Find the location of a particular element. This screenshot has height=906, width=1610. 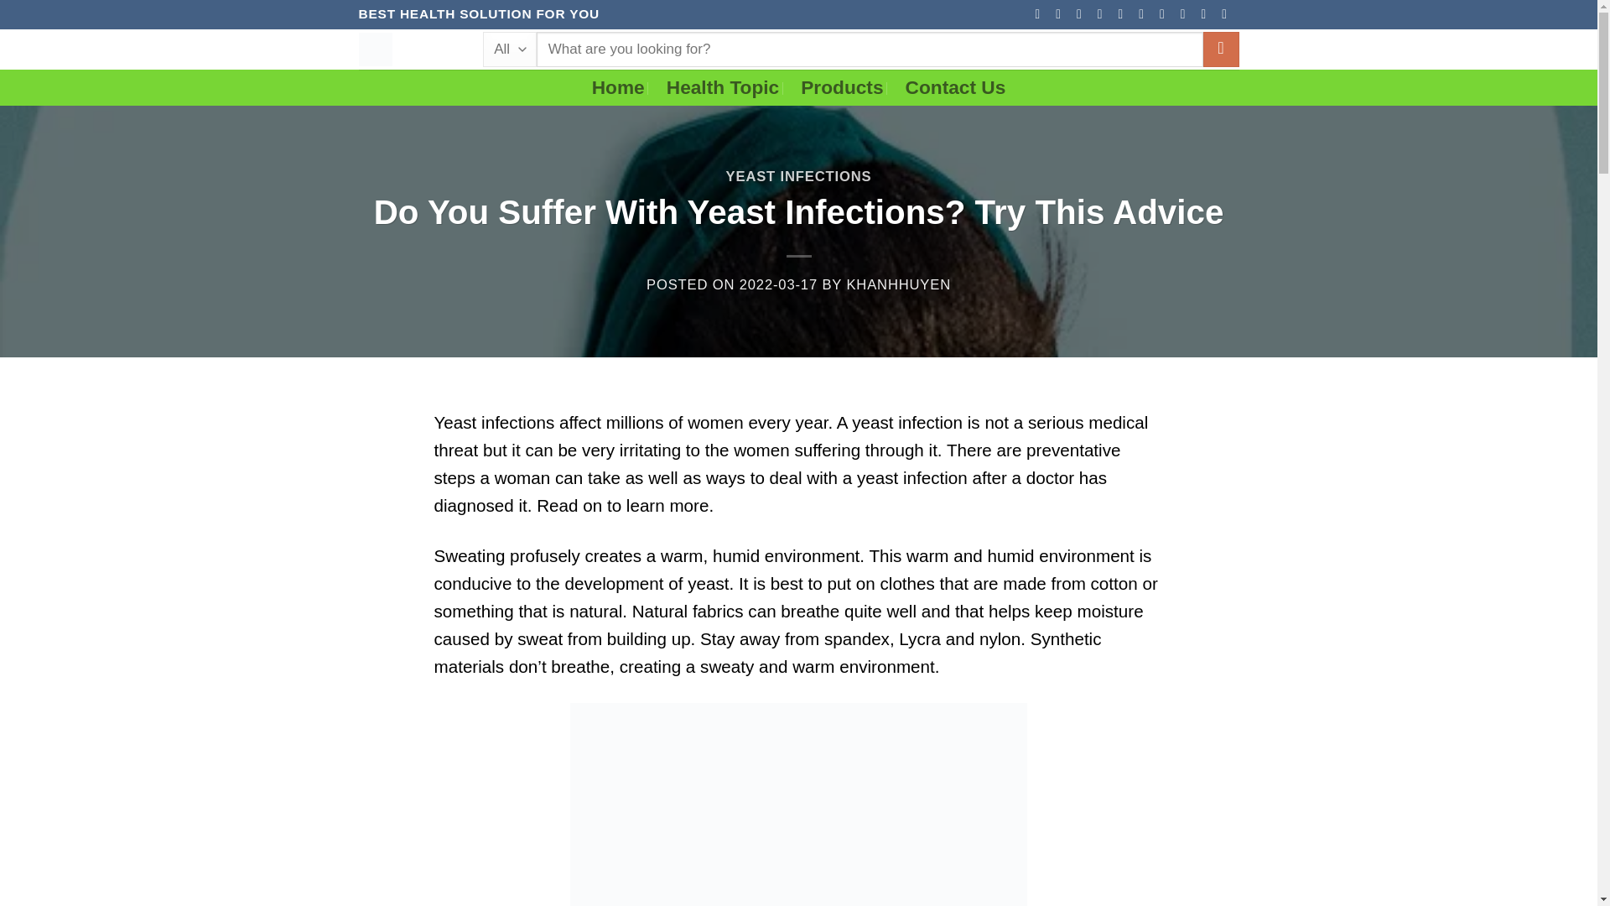

Contact Us is located at coordinates (956, 87).